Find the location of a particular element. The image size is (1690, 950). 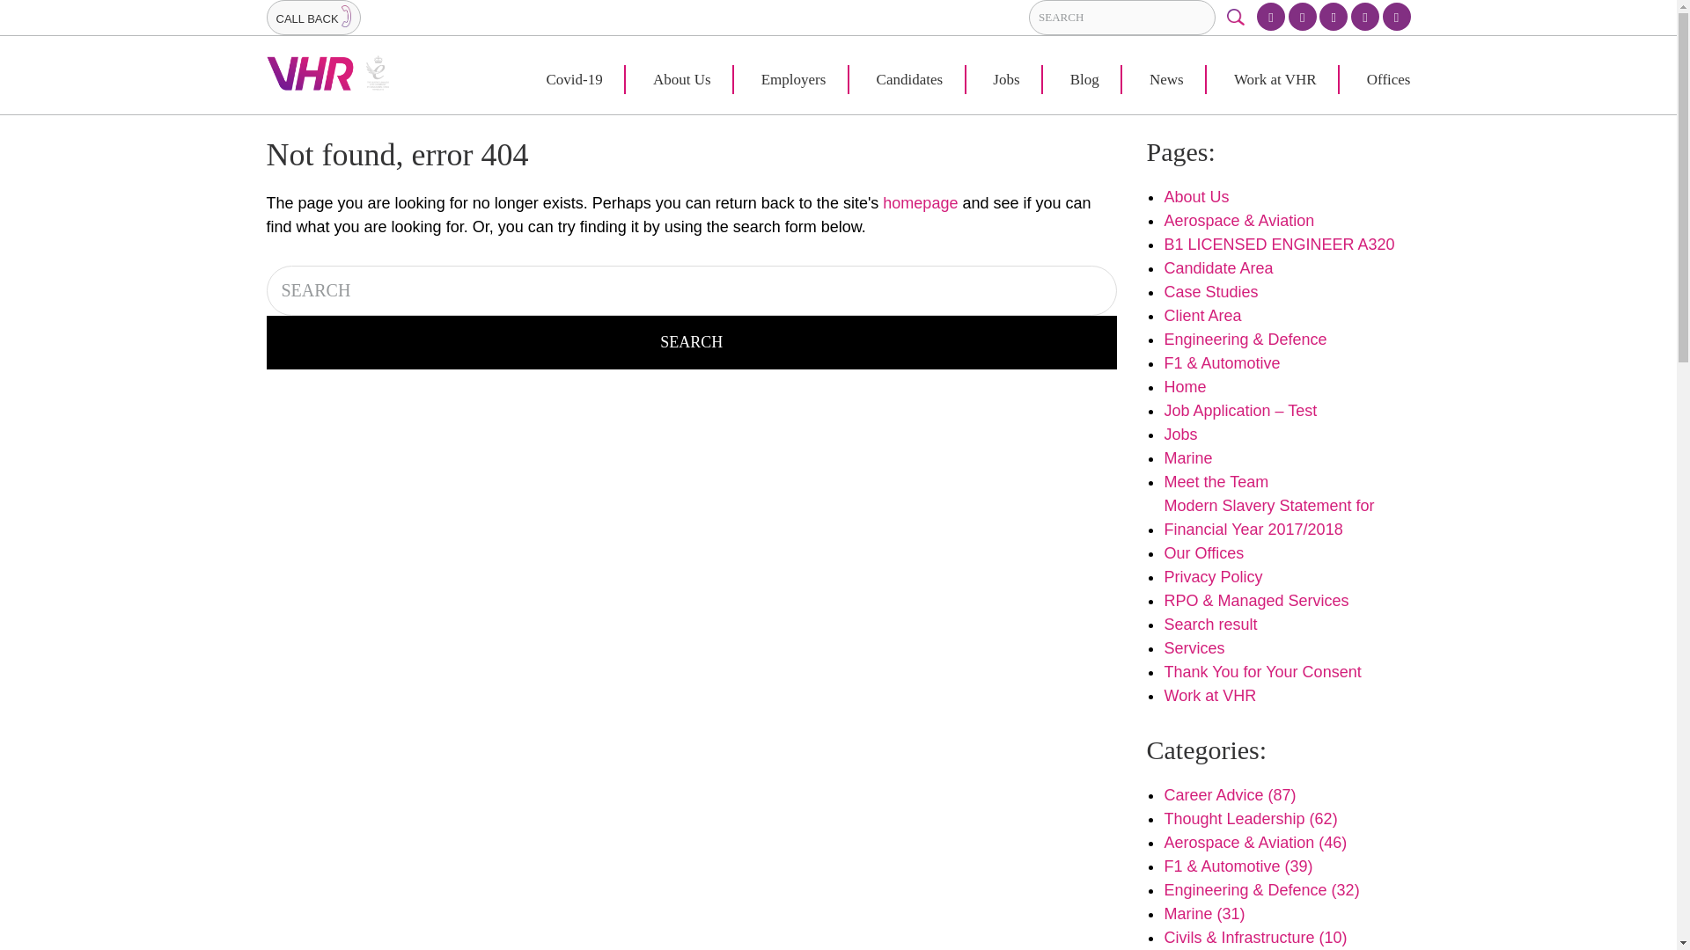

Our Offices is located at coordinates (1204, 552).